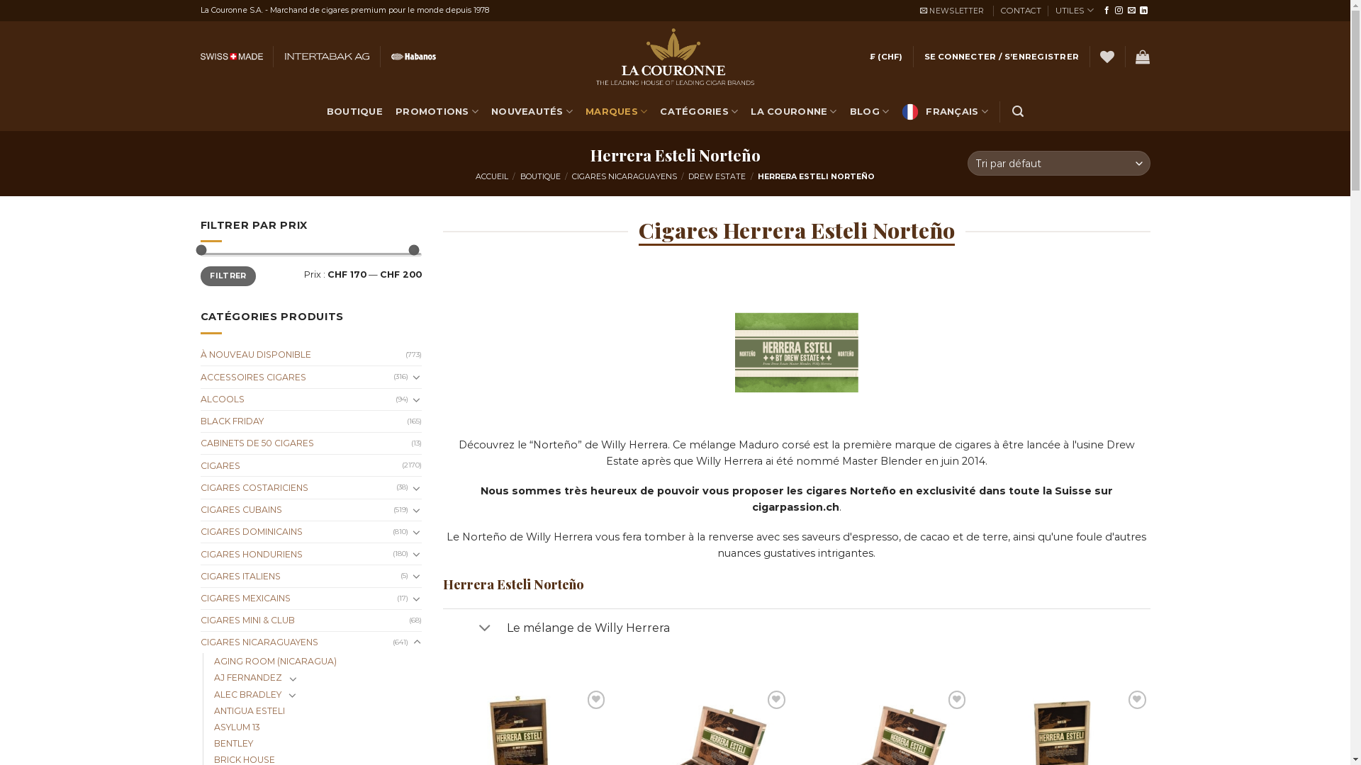 The image size is (1361, 765). What do you see at coordinates (1144, 11) in the screenshot?
I see `Follow on LinkedIn` at bounding box center [1144, 11].